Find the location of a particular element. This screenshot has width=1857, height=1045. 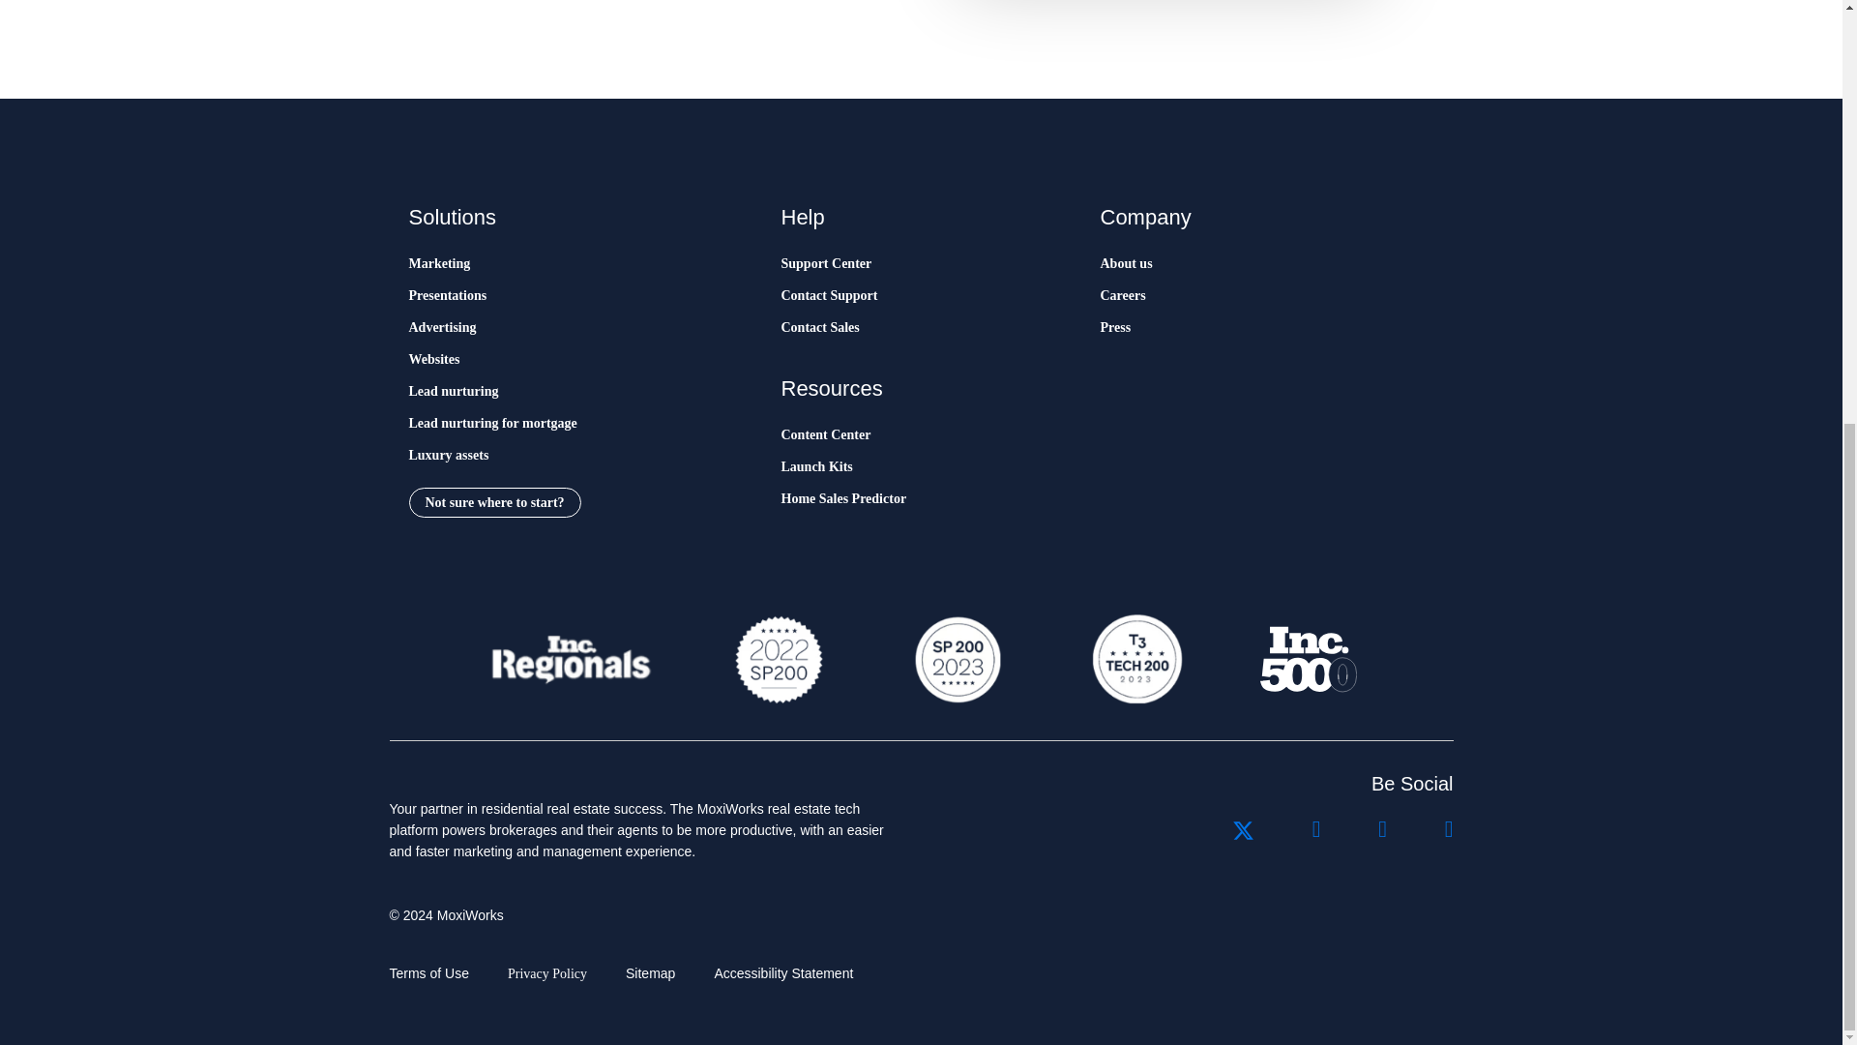

SP 2022 is located at coordinates (779, 659).